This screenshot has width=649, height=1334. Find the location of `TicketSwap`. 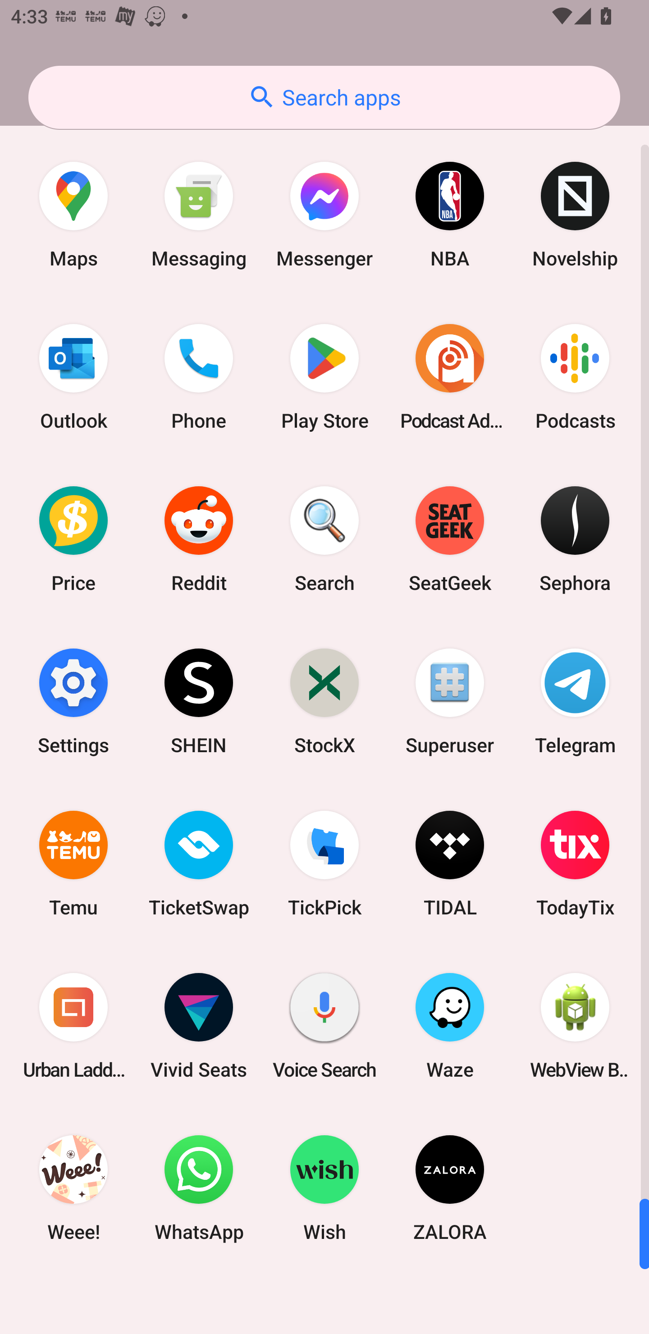

TicketSwap is located at coordinates (199, 863).